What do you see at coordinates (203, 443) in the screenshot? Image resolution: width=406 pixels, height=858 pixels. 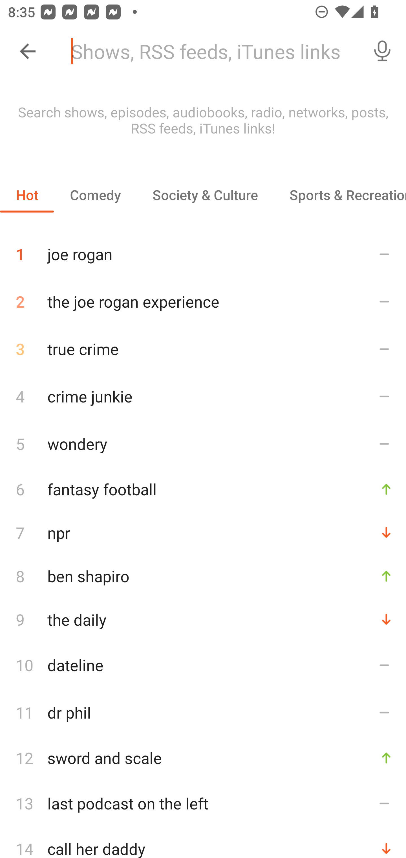 I see `5 wondery` at bounding box center [203, 443].